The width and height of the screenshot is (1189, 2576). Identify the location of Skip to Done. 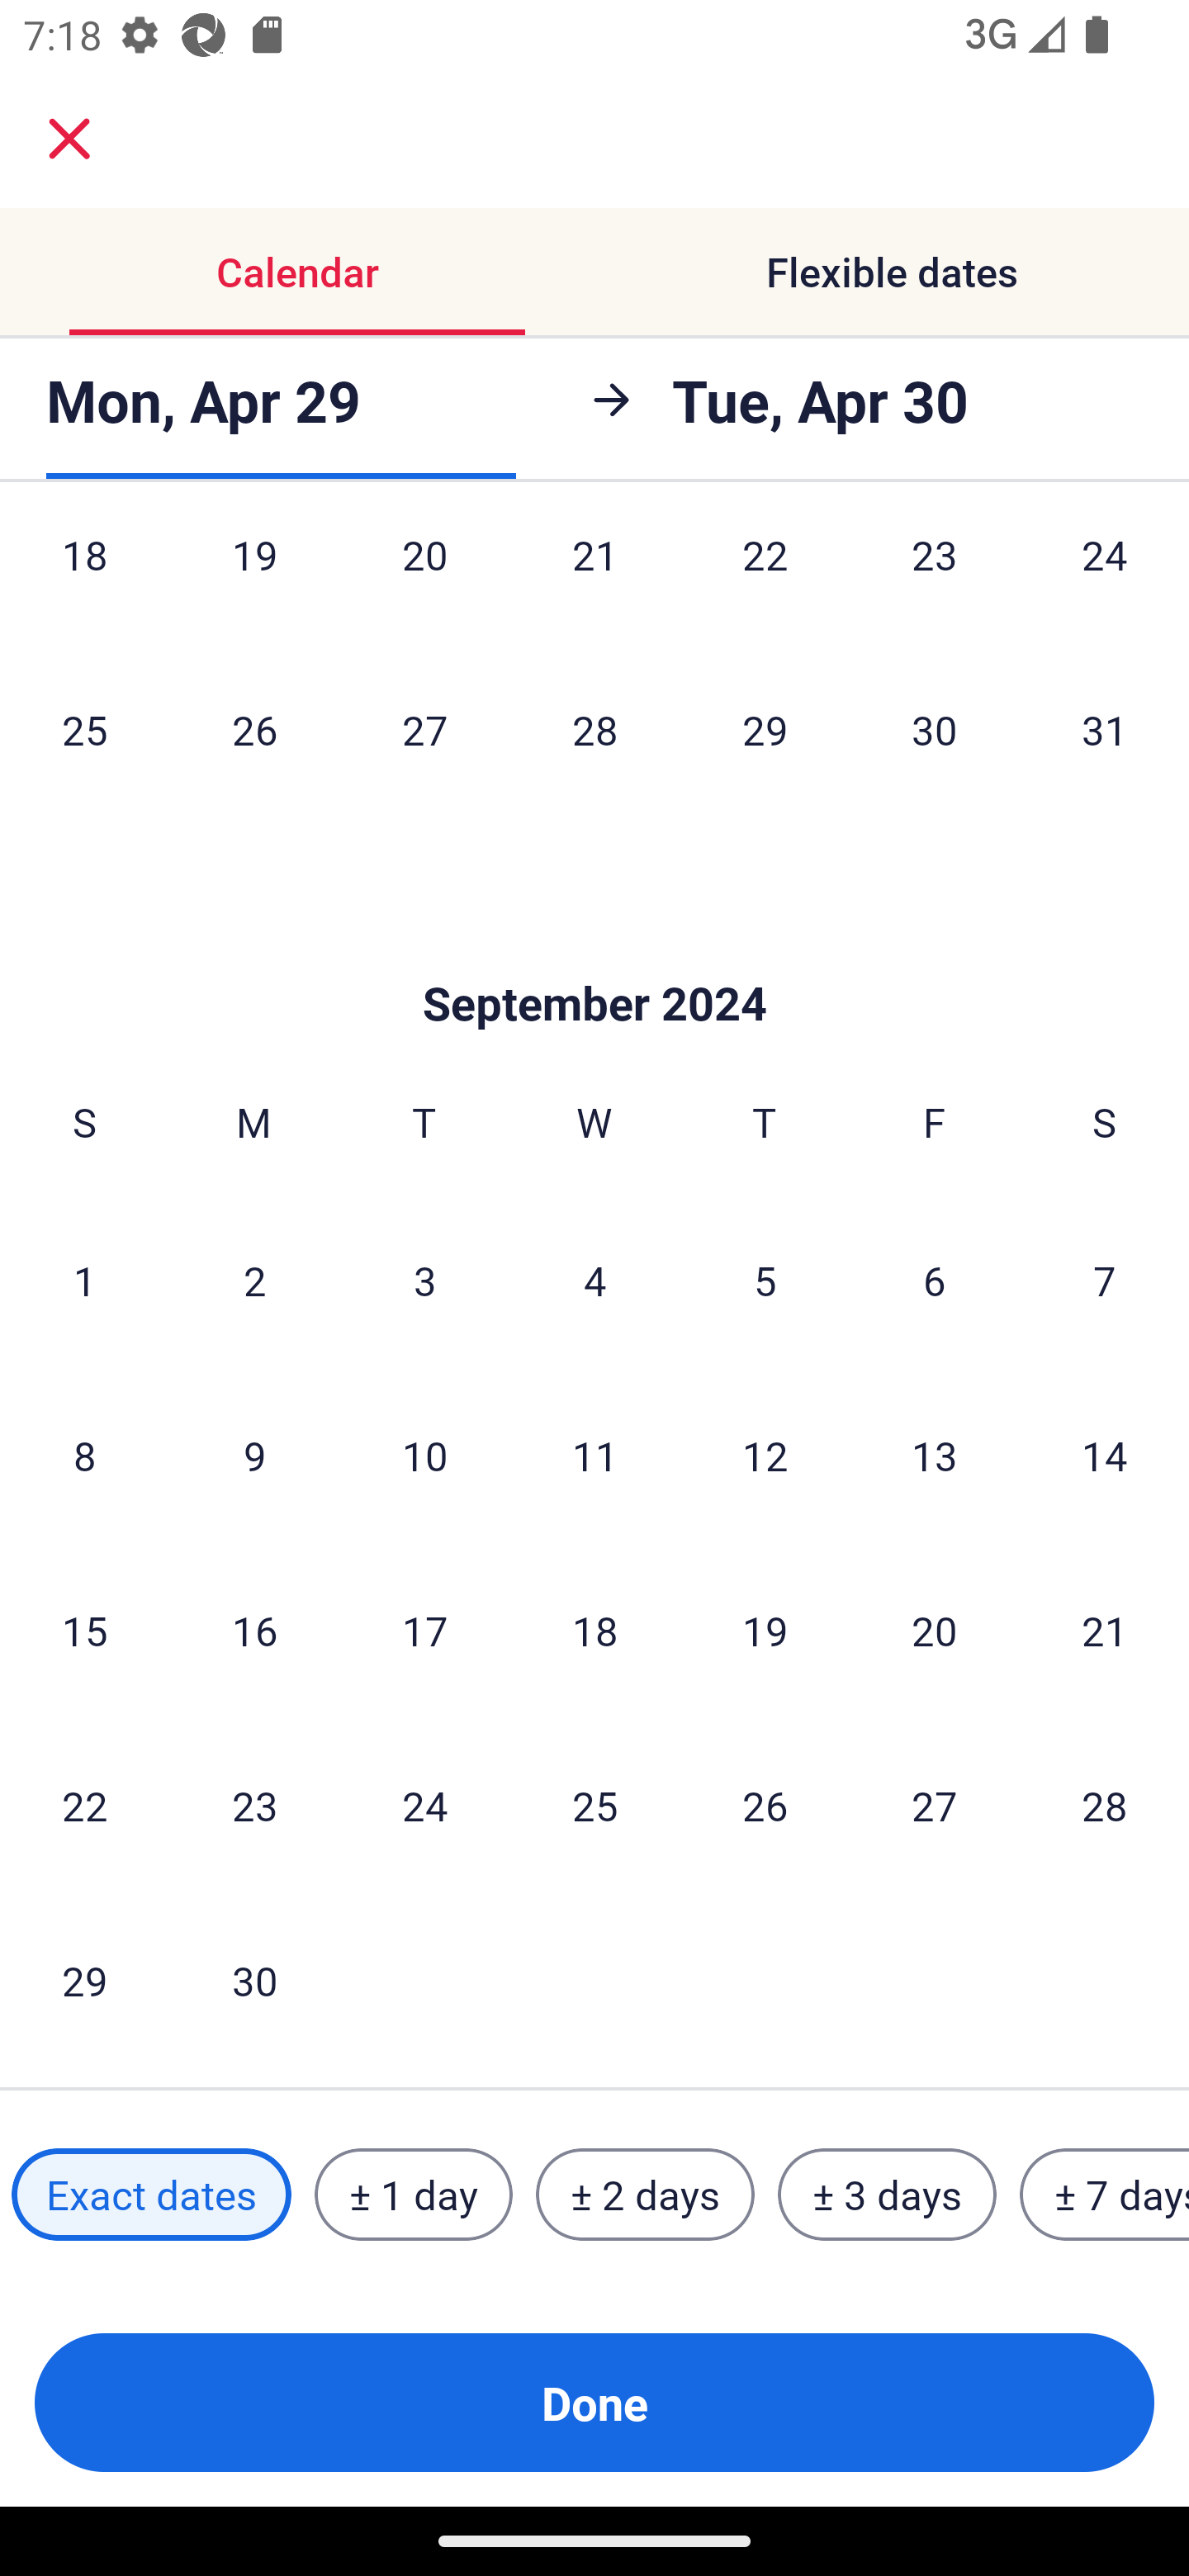
(594, 954).